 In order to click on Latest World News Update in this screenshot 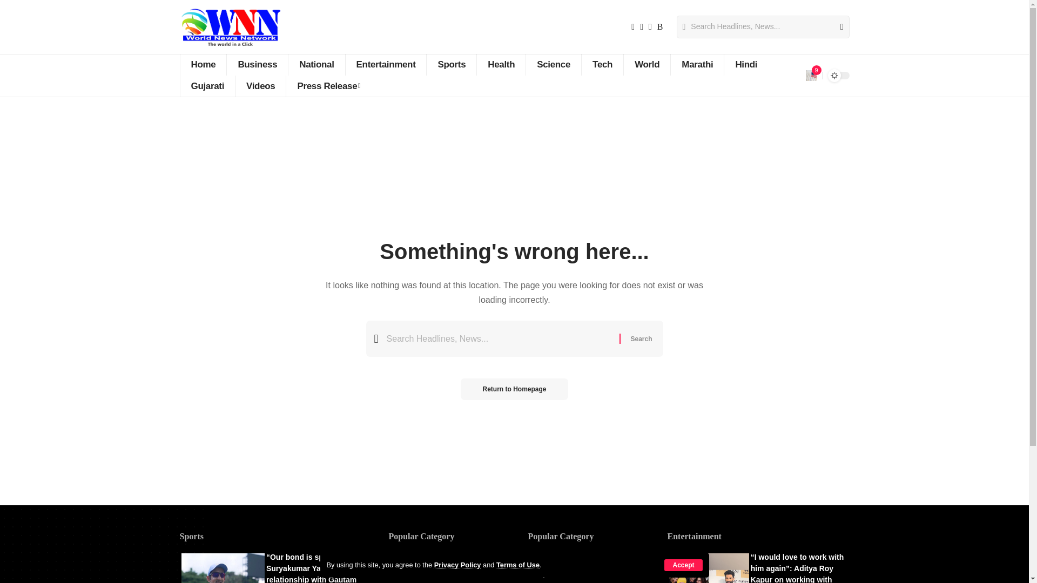, I will do `click(230, 27)`.